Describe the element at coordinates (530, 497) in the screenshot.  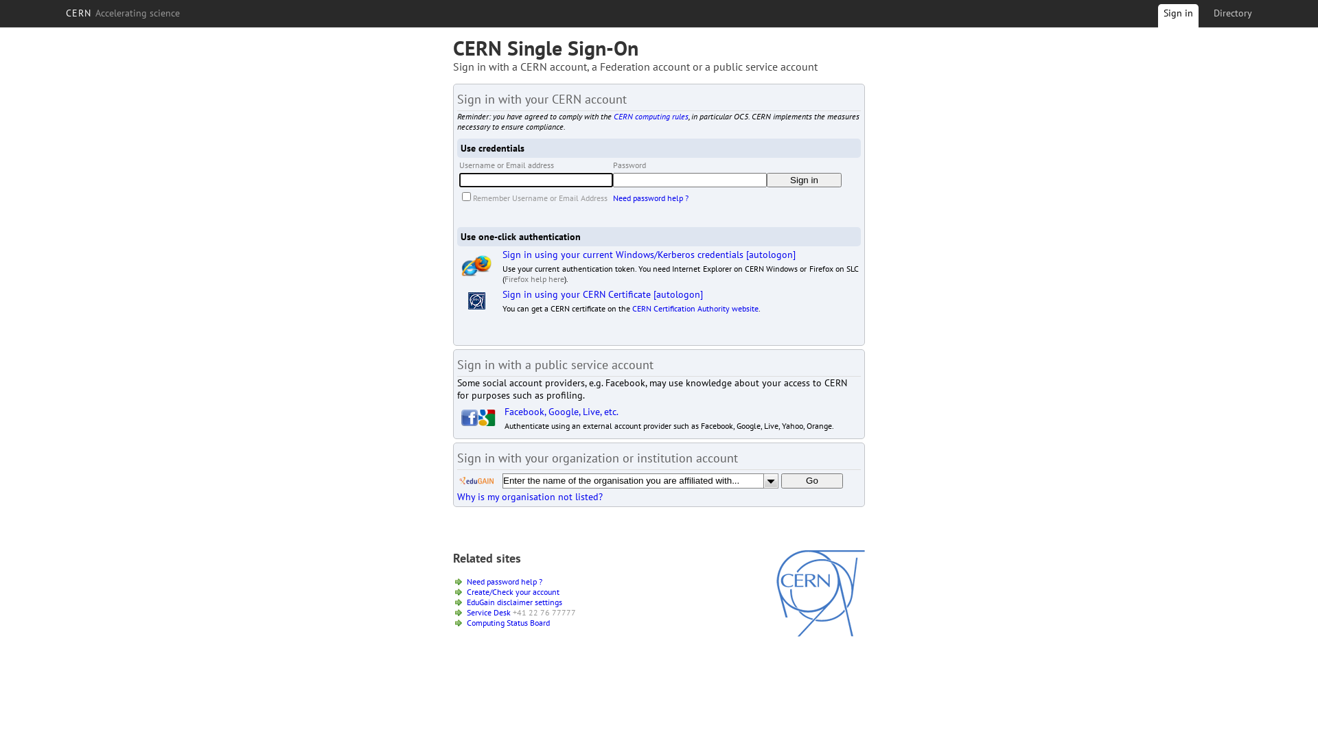
I see `Why is my organisation not listed?` at that location.